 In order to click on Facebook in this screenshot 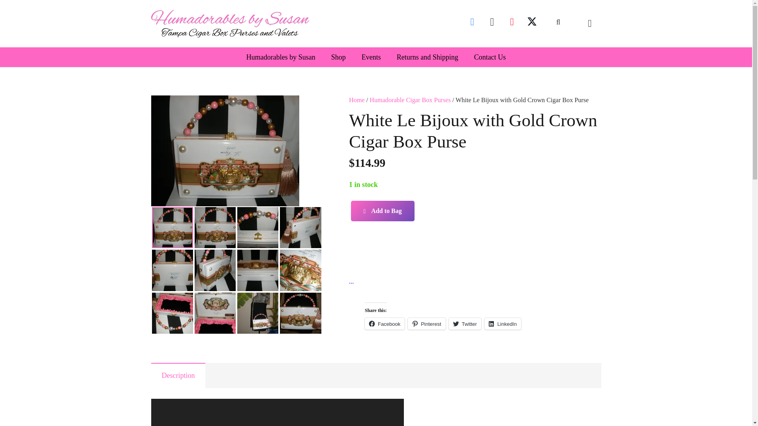, I will do `click(472, 22)`.